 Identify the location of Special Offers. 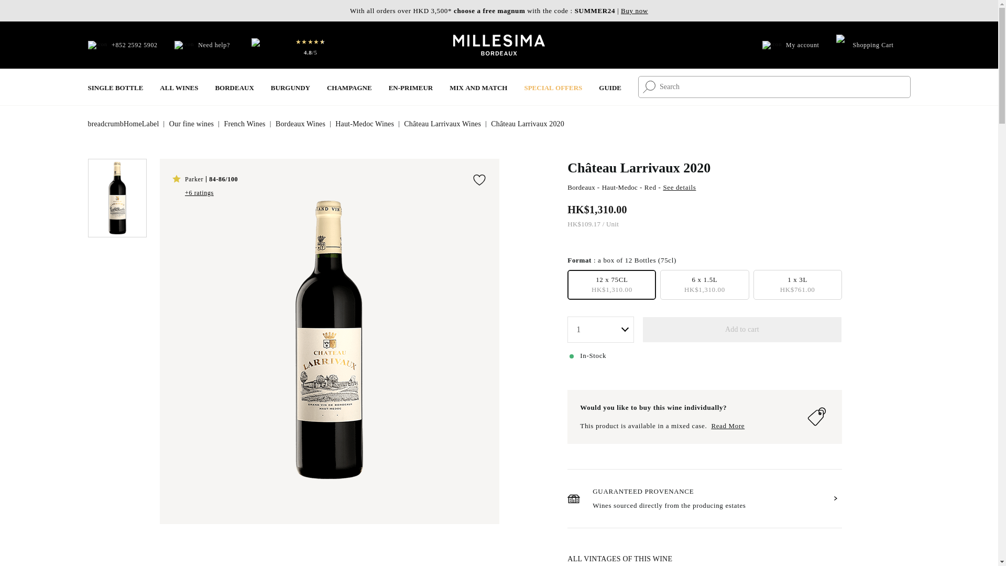
(553, 87).